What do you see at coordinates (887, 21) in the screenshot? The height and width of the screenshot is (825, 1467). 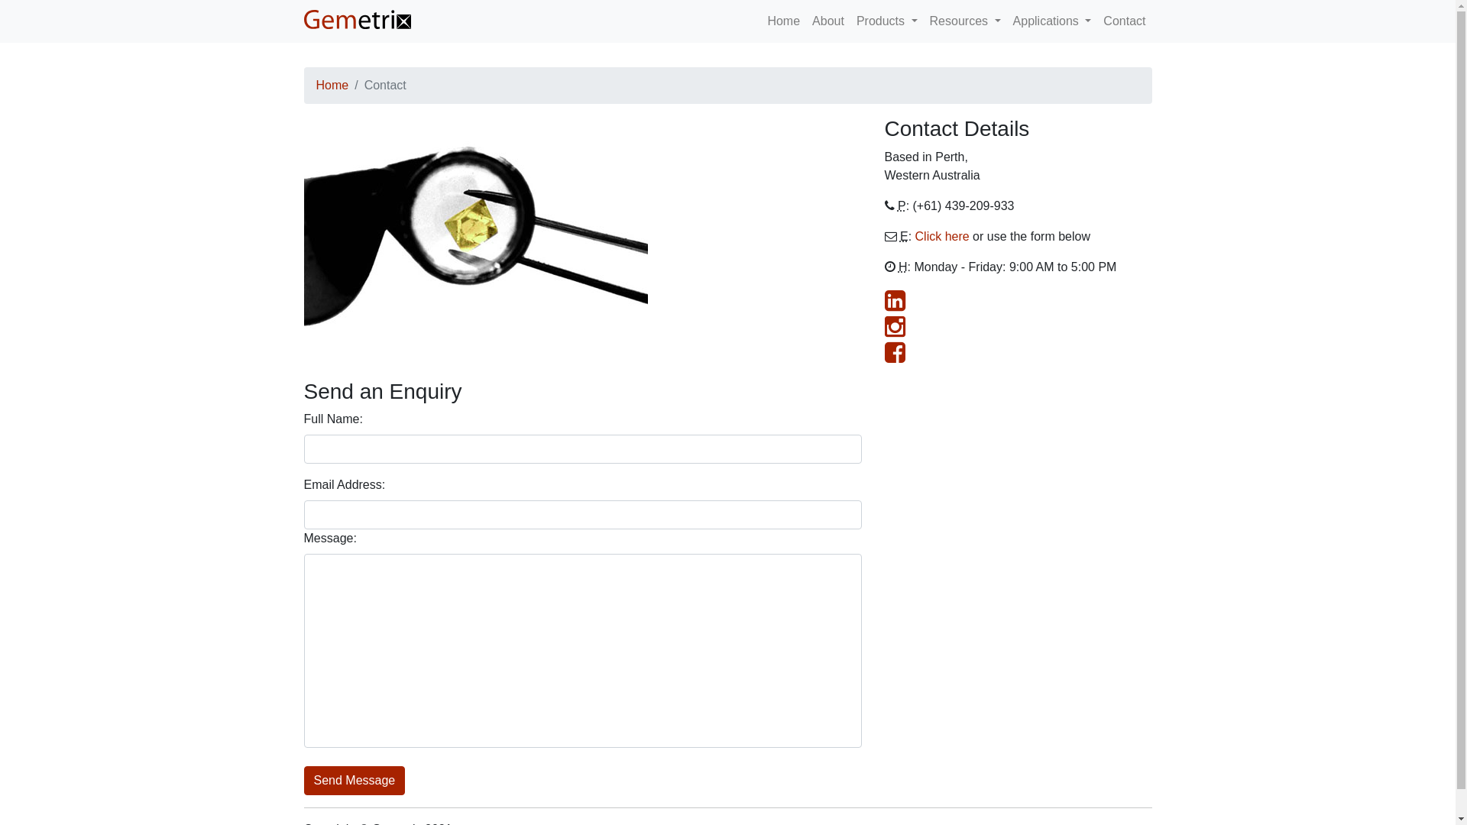 I see `Products` at bounding box center [887, 21].